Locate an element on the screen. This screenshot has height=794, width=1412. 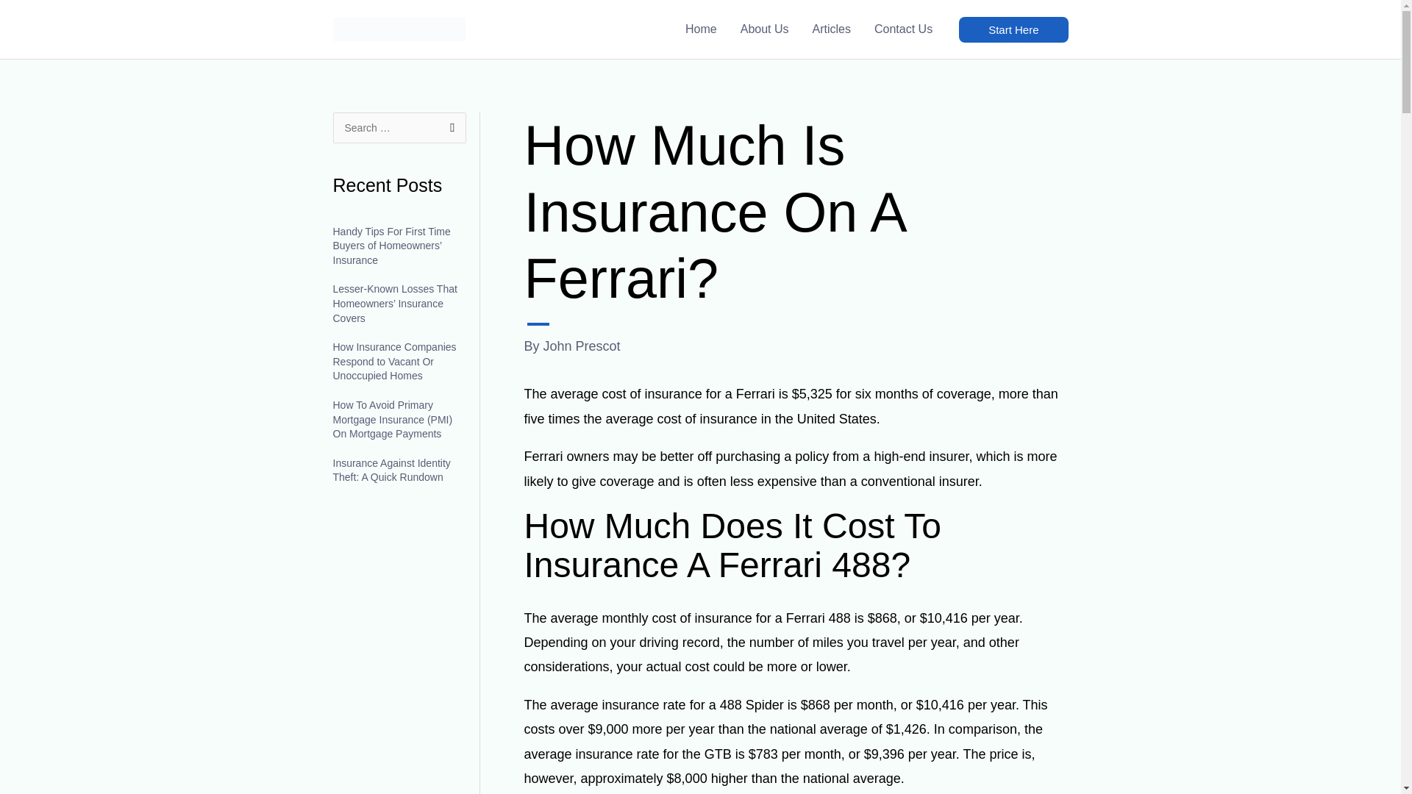
Start Here is located at coordinates (1013, 29).